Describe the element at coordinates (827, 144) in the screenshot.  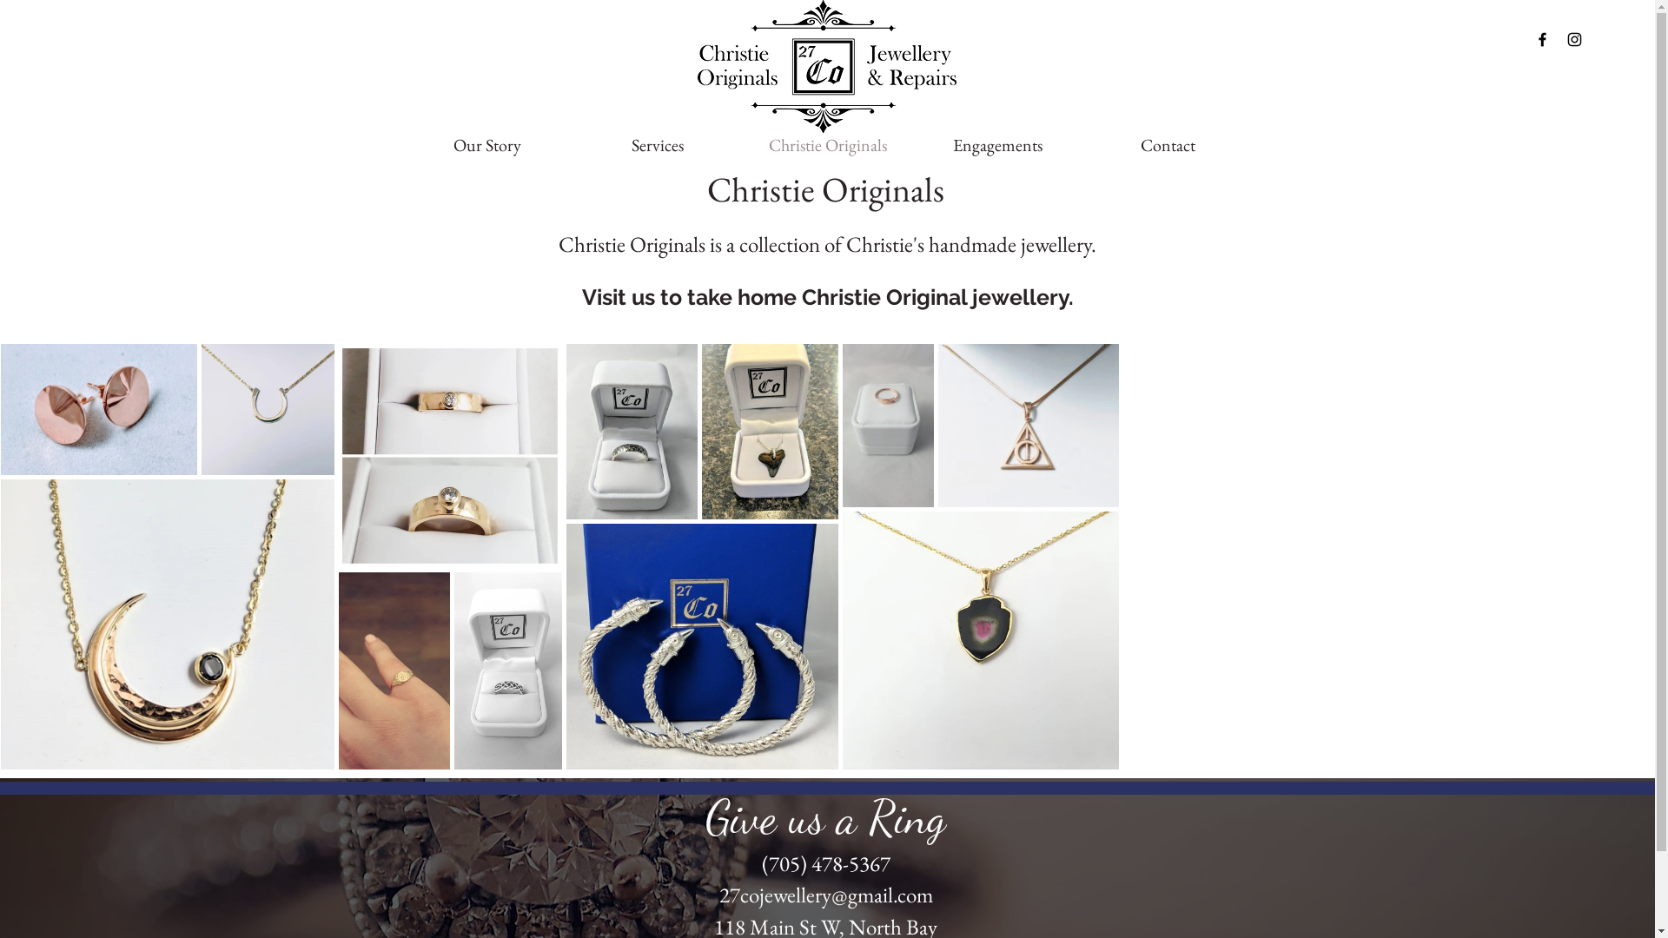
I see `Christie Originals` at that location.